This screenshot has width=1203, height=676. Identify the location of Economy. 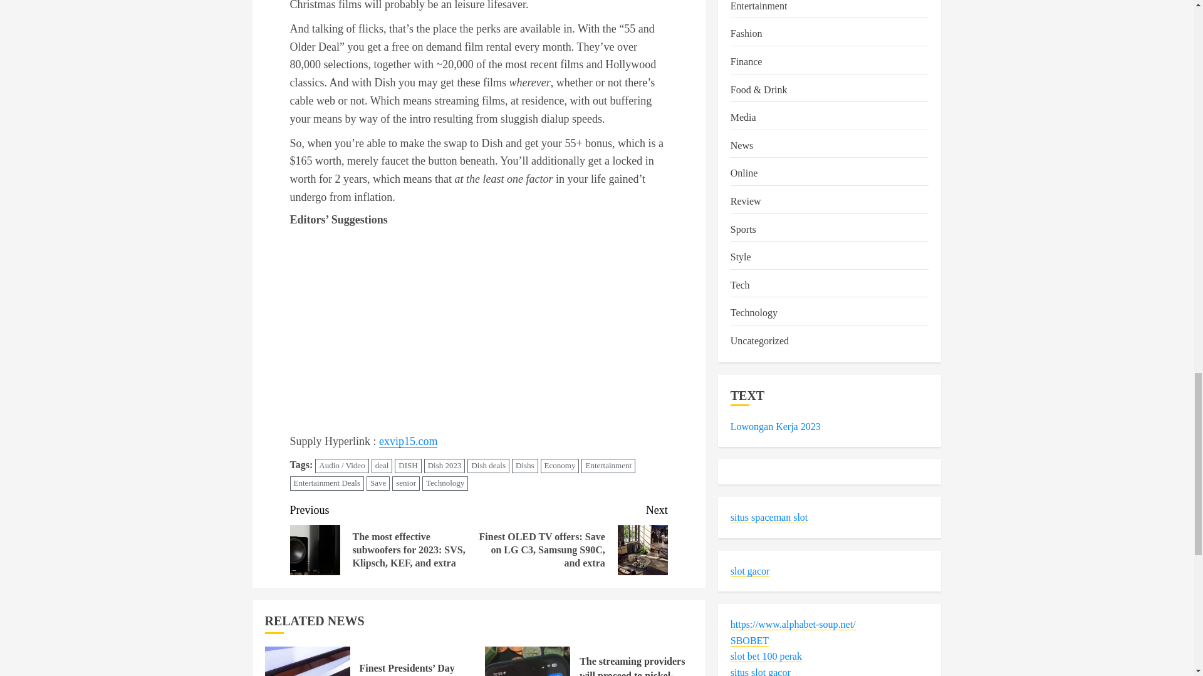
(560, 466).